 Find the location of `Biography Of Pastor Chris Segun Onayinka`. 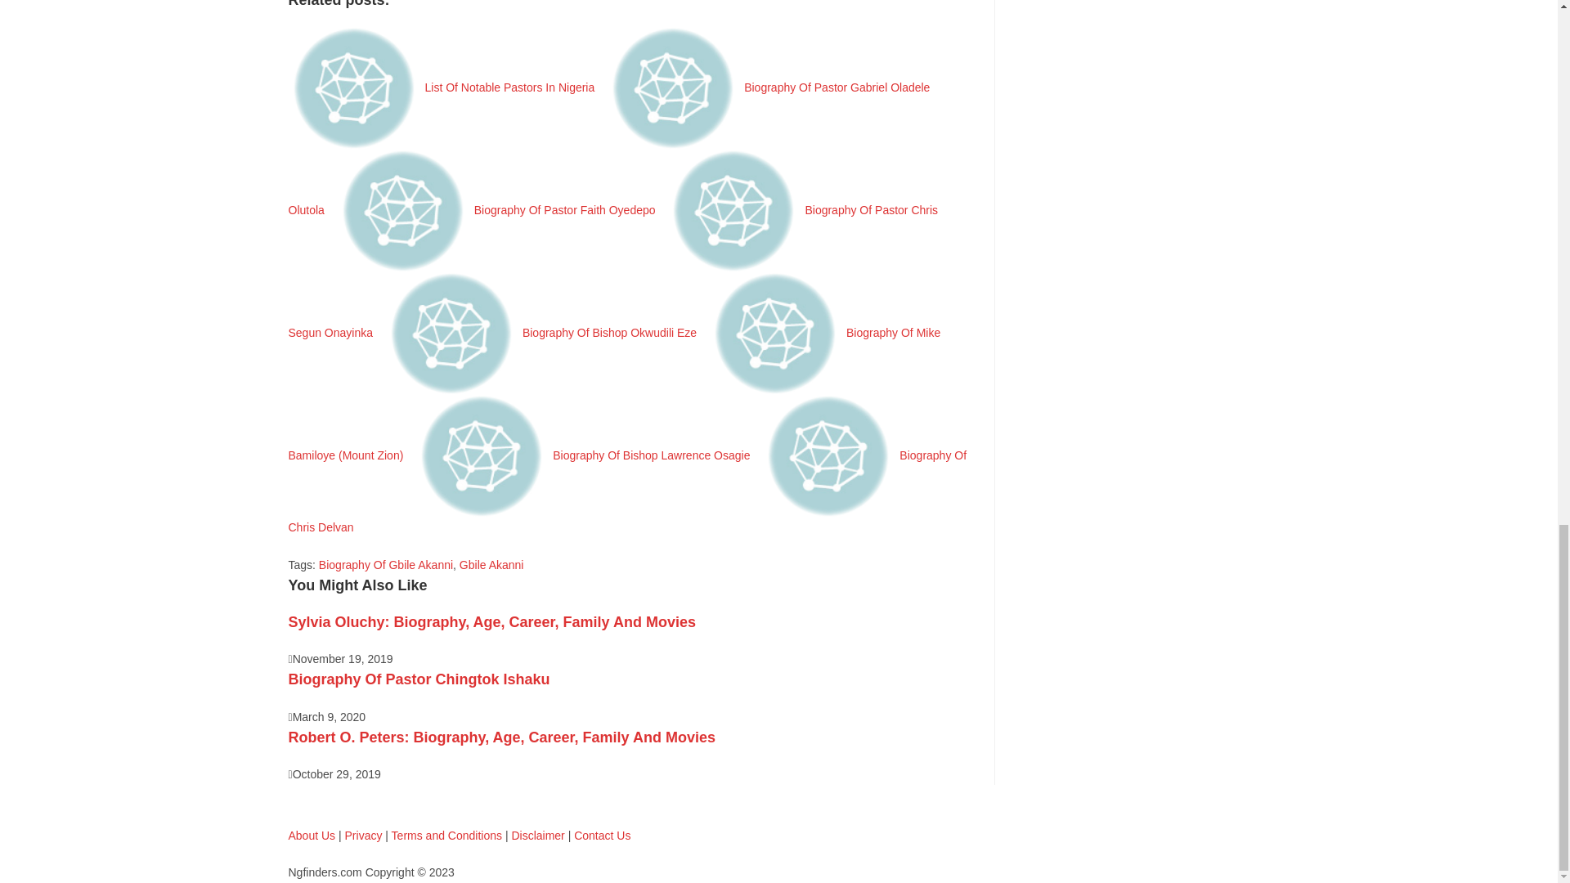

Biography Of Pastor Chris Segun Onayinka is located at coordinates (612, 271).